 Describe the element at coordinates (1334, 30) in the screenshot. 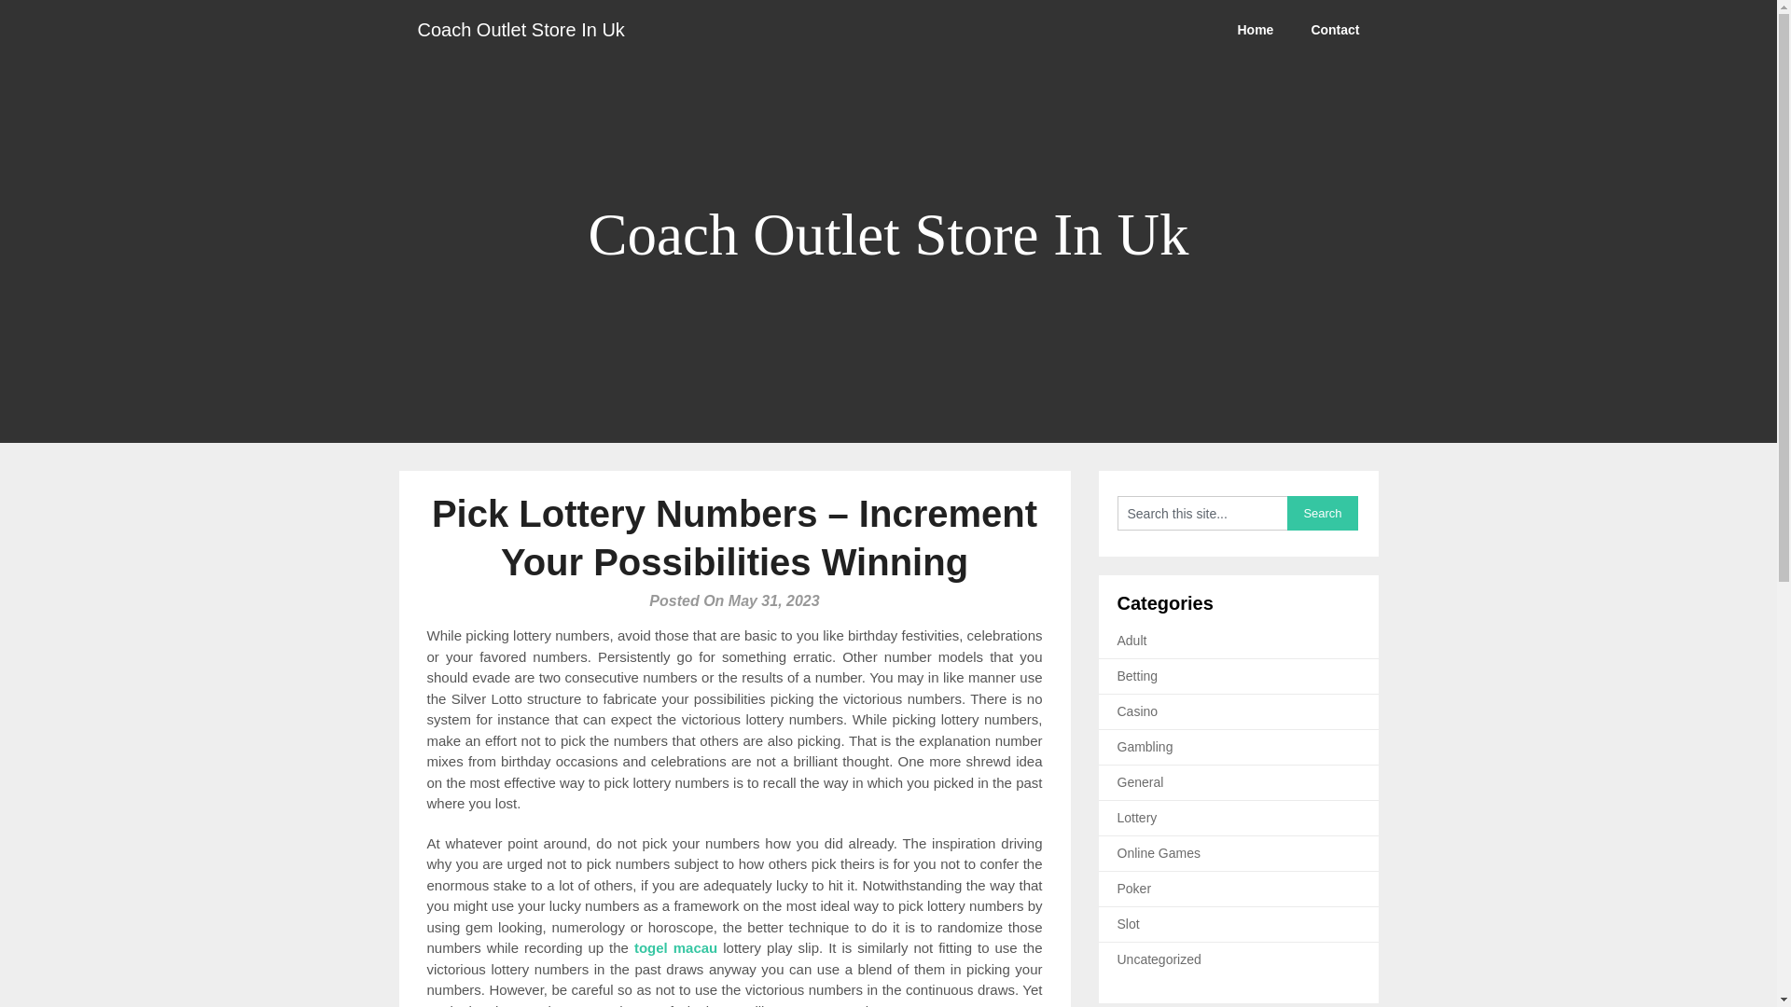

I see `Contact` at that location.